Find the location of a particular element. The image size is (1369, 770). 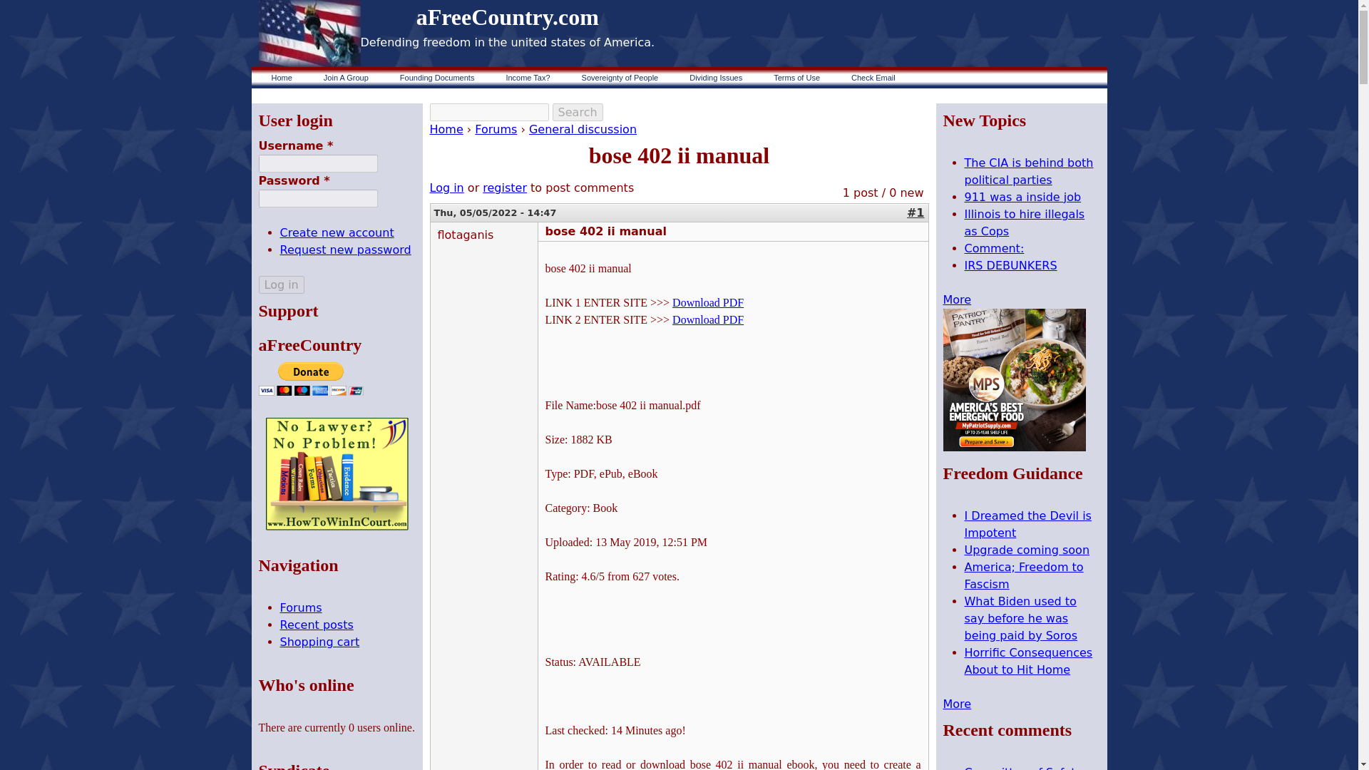

Log in is located at coordinates (446, 188).